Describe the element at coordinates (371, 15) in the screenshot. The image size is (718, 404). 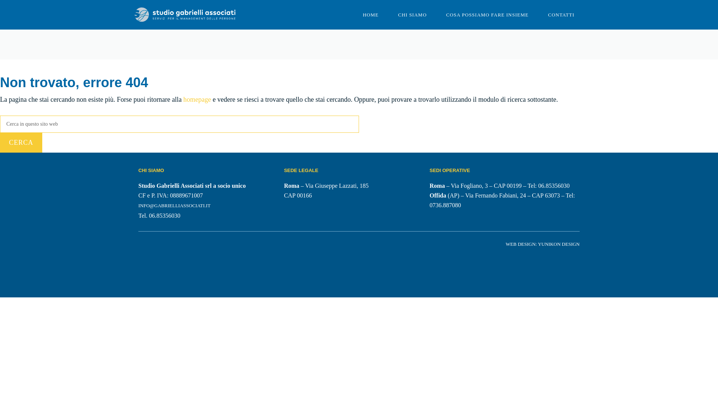
I see `HOME` at that location.